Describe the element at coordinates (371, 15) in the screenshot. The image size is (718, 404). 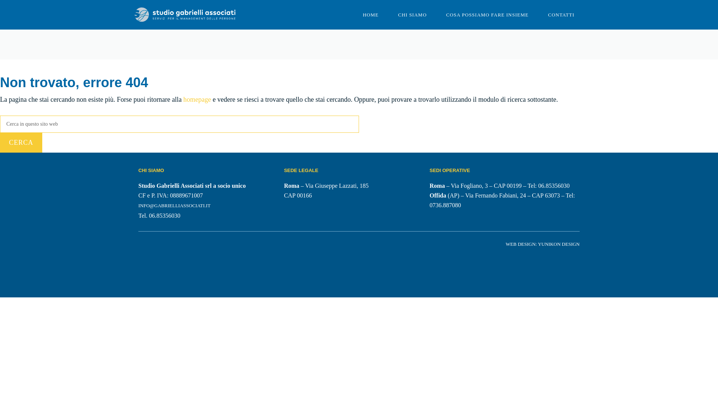
I see `HOME` at that location.